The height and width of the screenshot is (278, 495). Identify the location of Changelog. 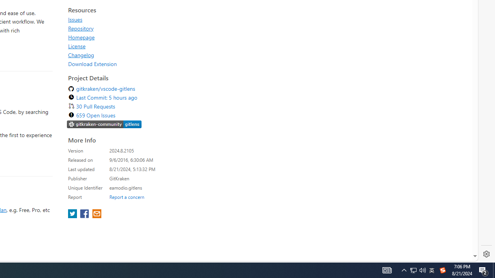
(81, 55).